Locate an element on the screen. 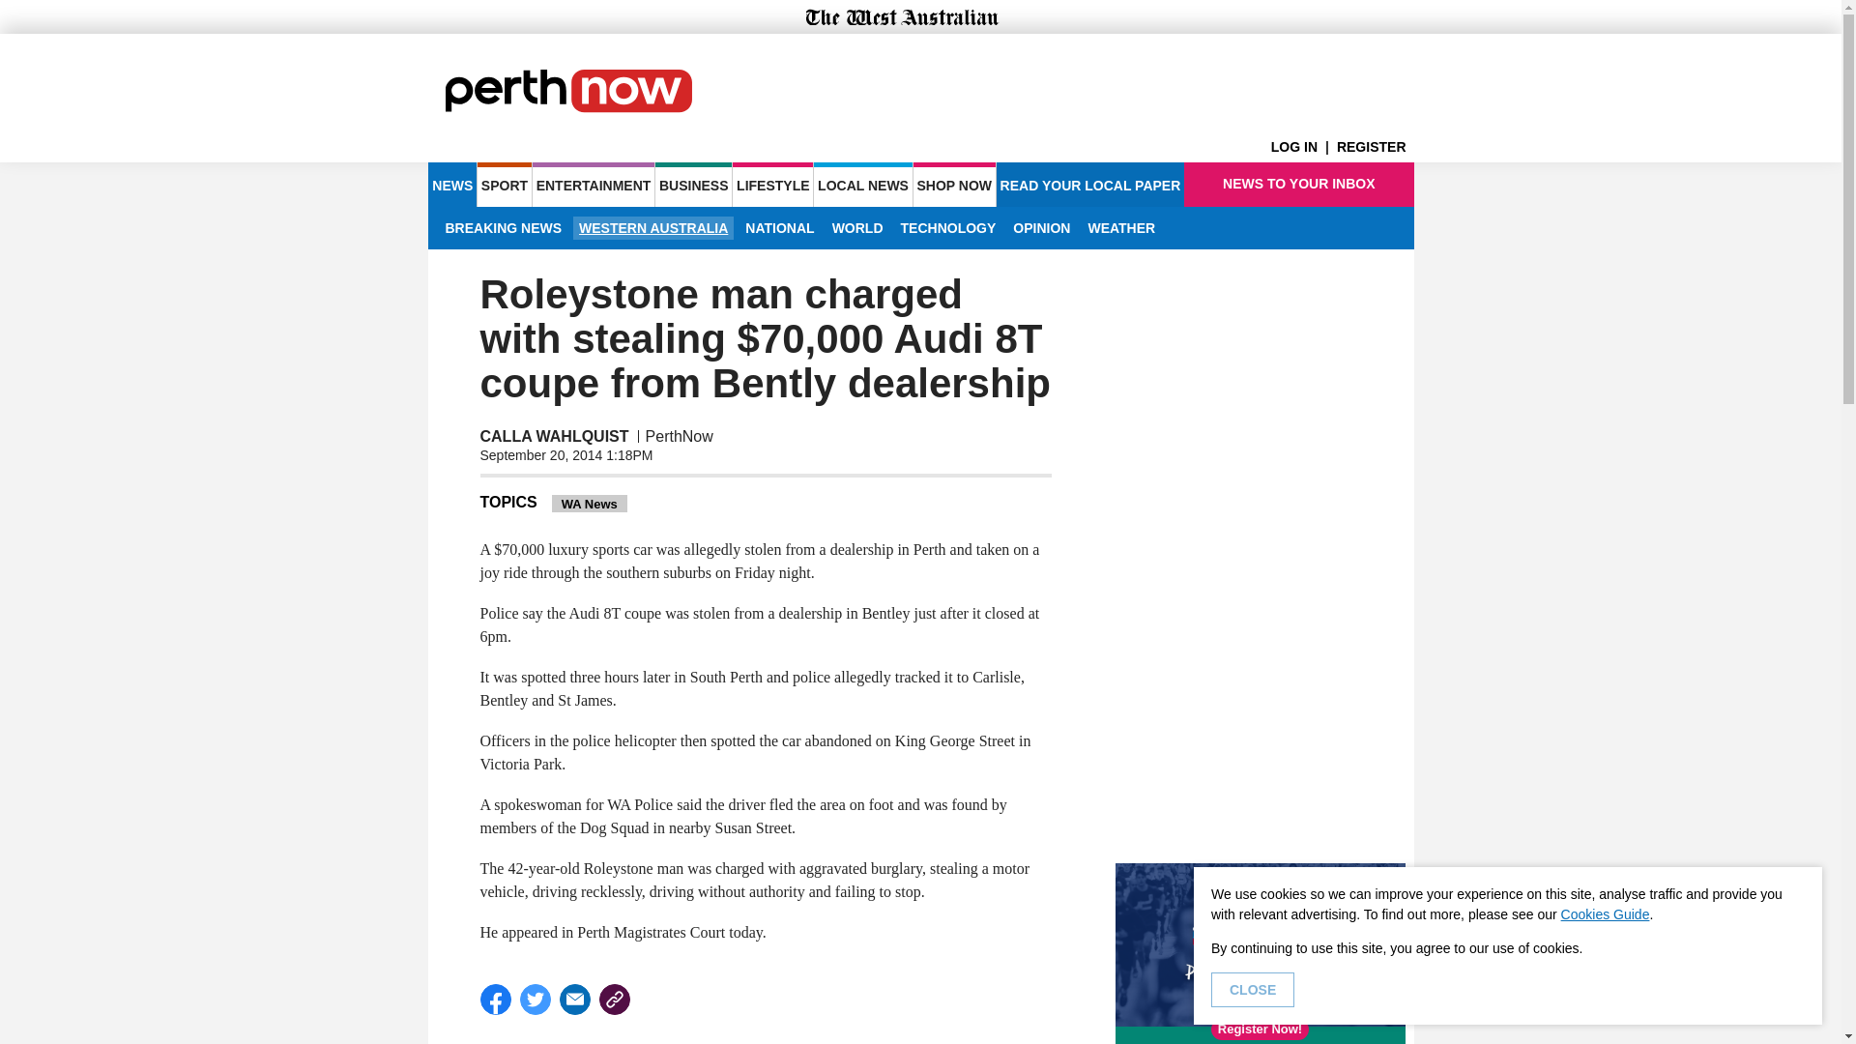 Image resolution: width=1856 pixels, height=1044 pixels. REGISTER is located at coordinates (1375, 147).